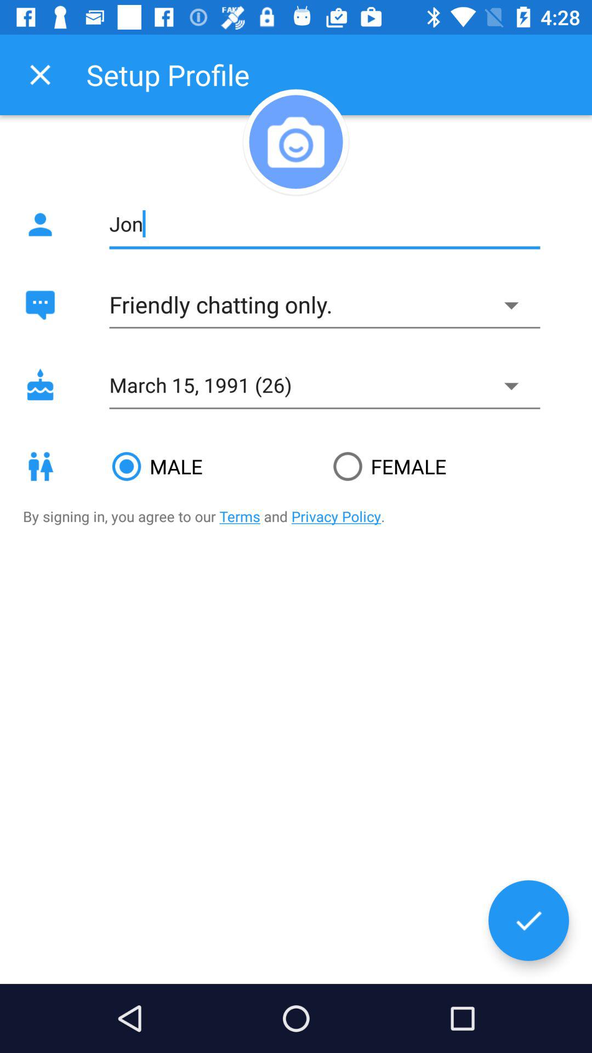  What do you see at coordinates (528, 920) in the screenshot?
I see `click okay` at bounding box center [528, 920].